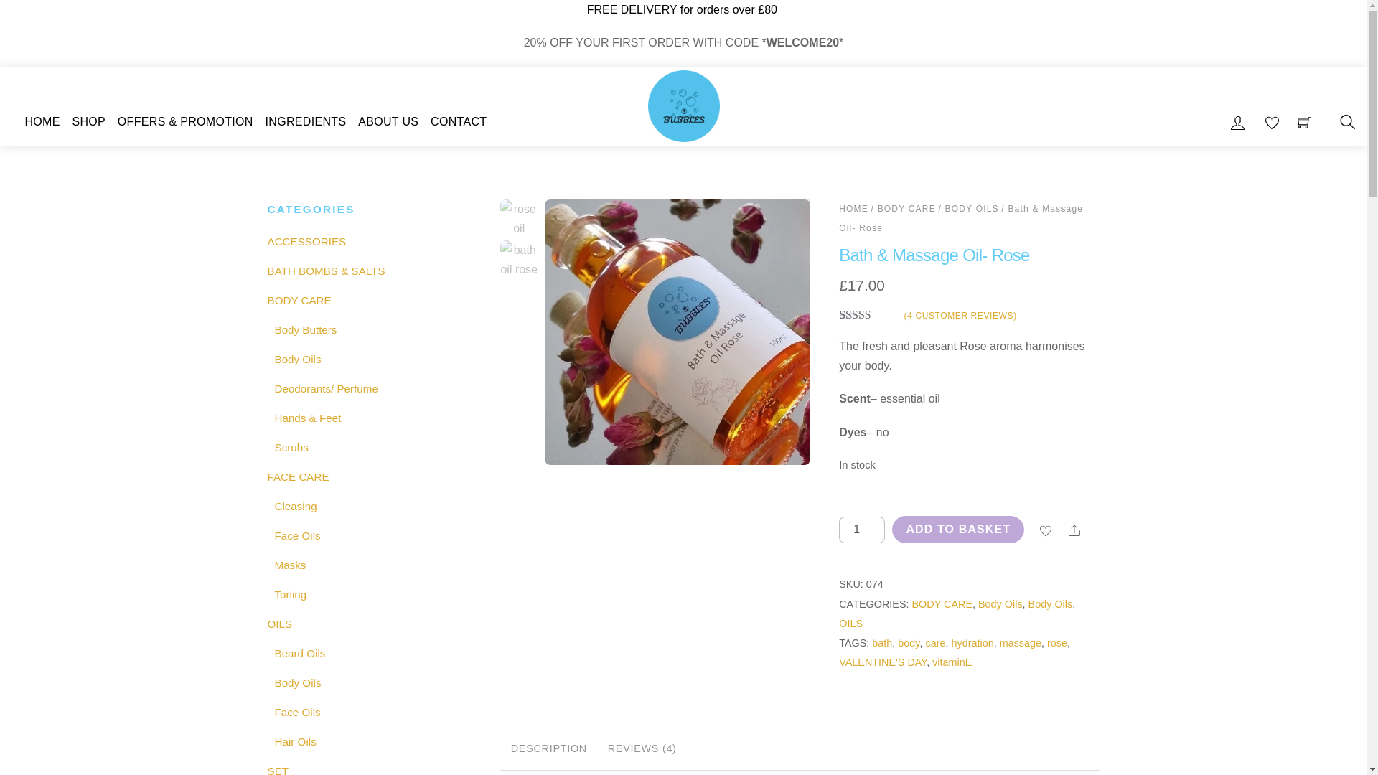  Describe the element at coordinates (881, 642) in the screenshot. I see `bath` at that location.